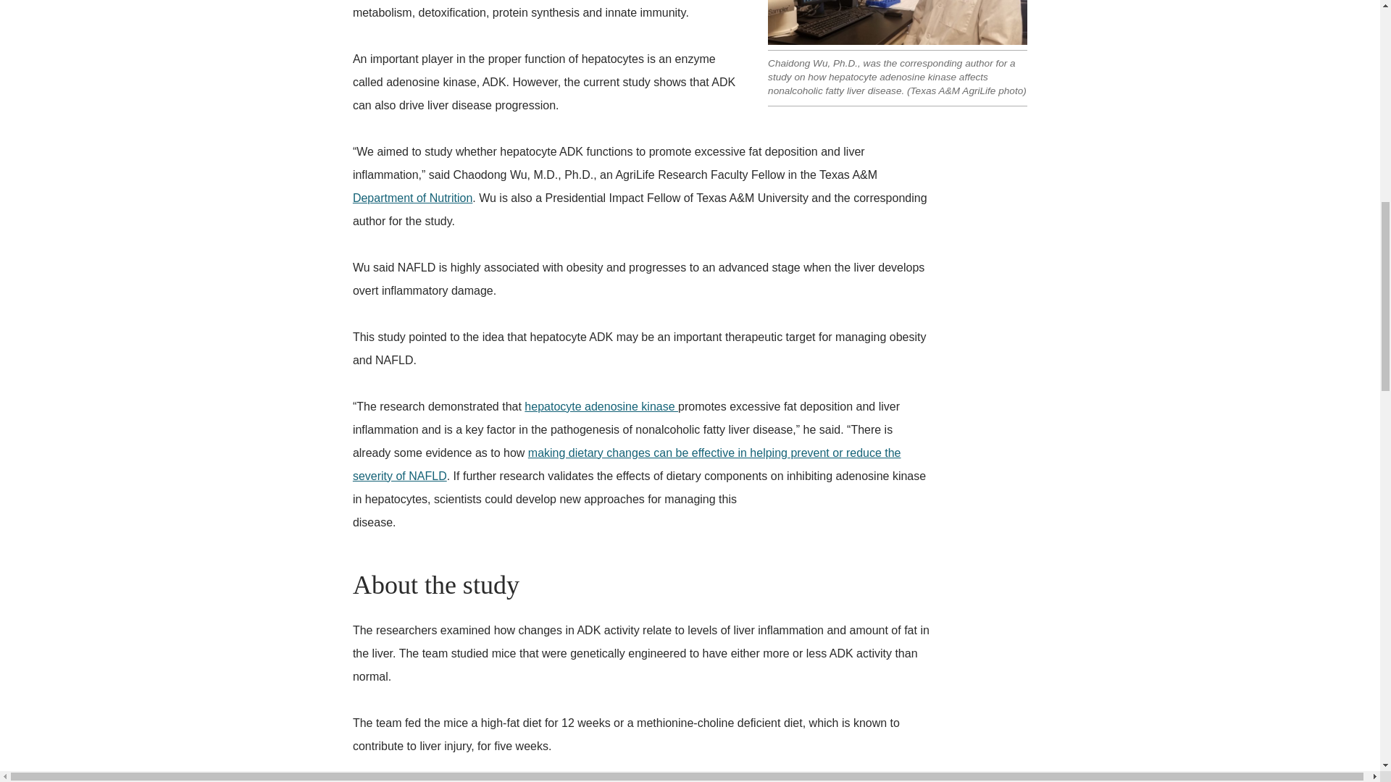 Image resolution: width=1391 pixels, height=782 pixels. I want to click on Department of Nutrition, so click(413, 197).